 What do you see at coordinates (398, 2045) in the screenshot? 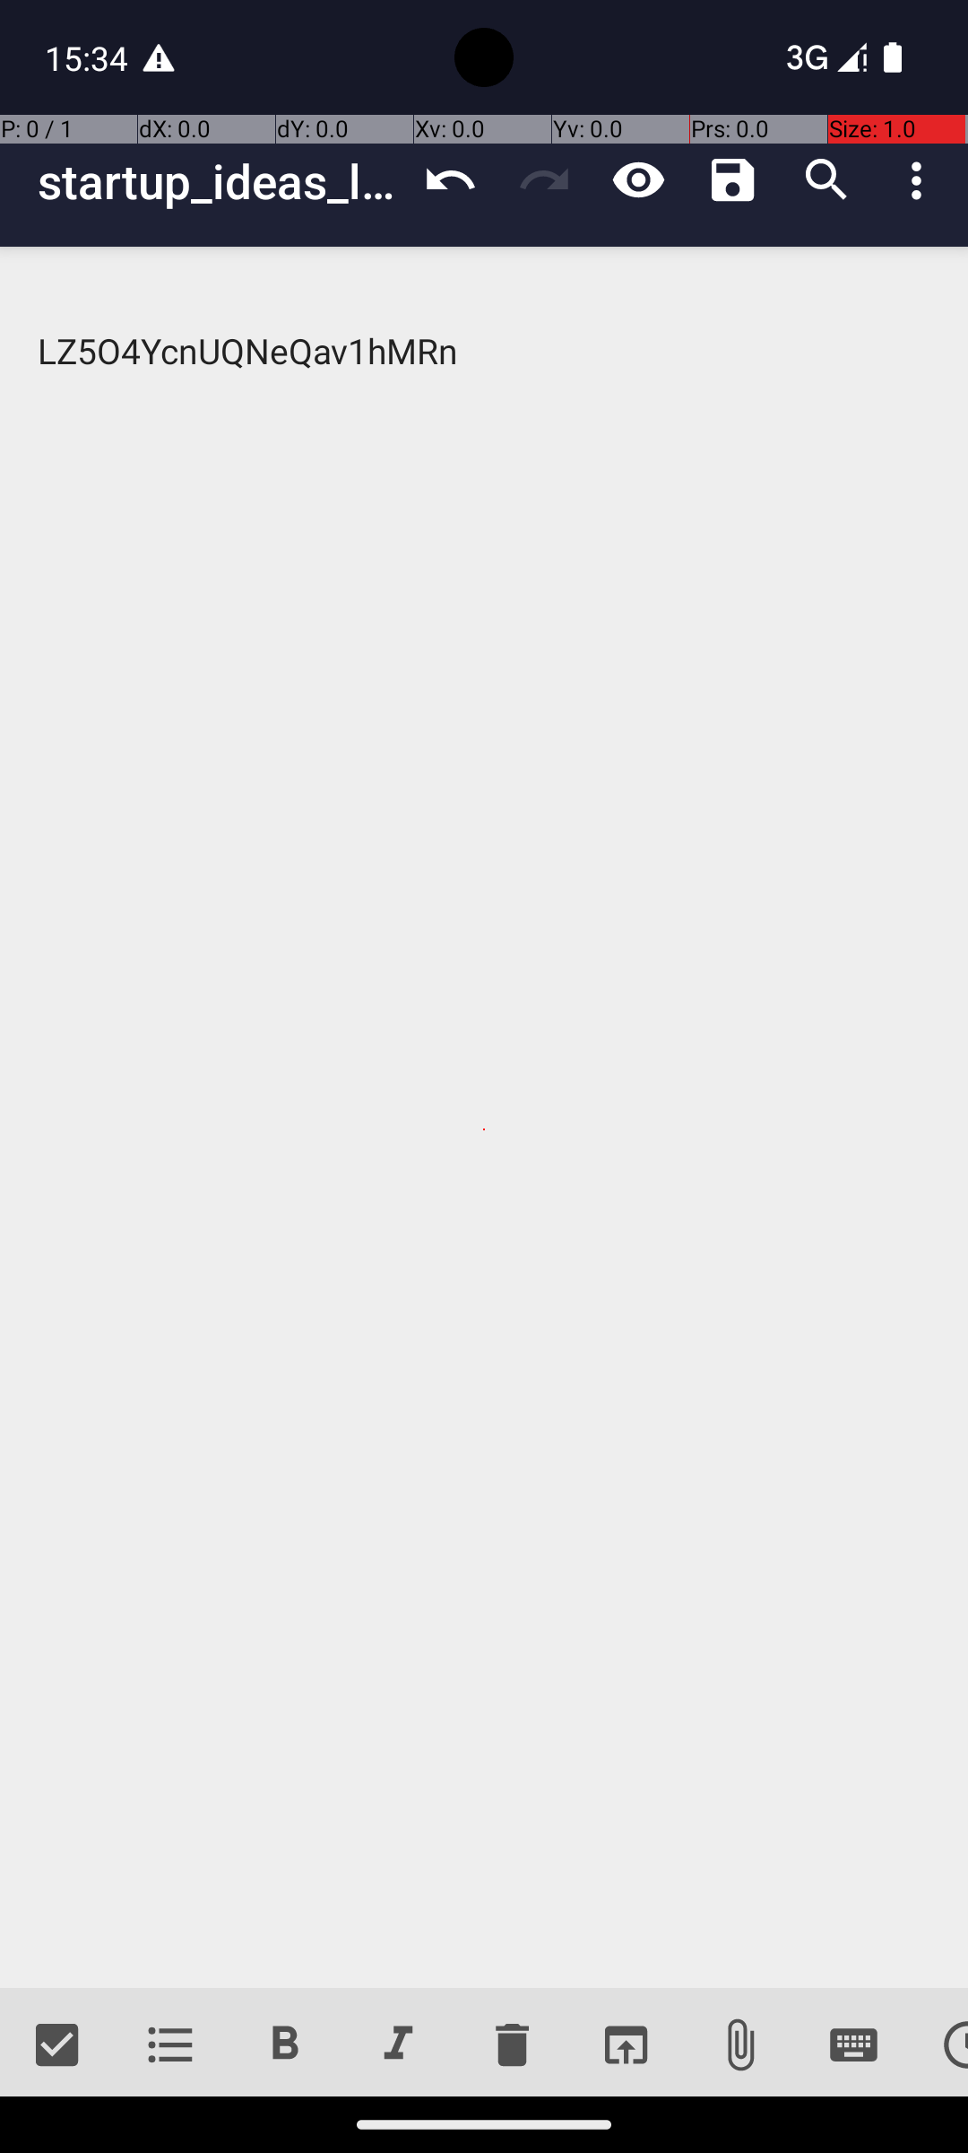
I see `Italic` at bounding box center [398, 2045].